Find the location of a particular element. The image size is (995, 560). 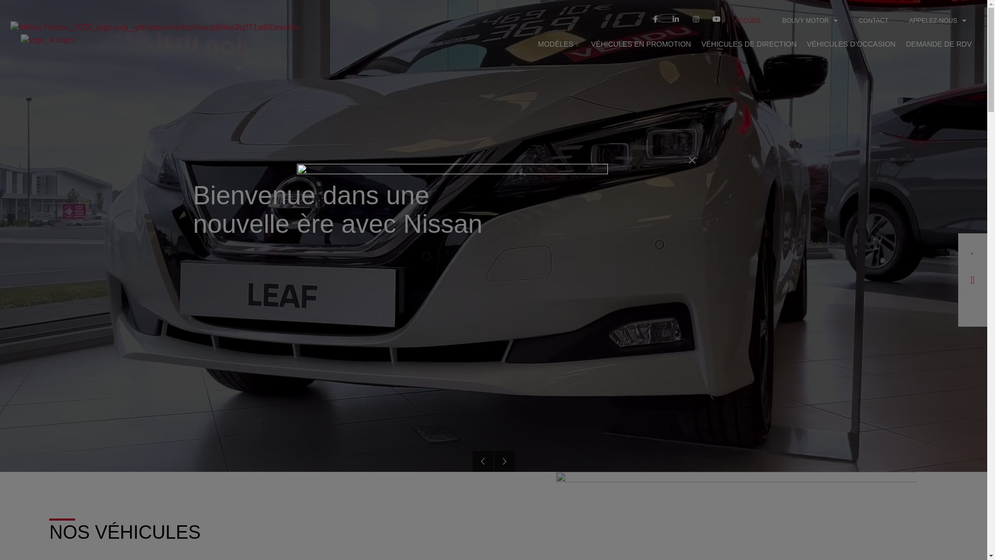

CONTACT is located at coordinates (874, 21).